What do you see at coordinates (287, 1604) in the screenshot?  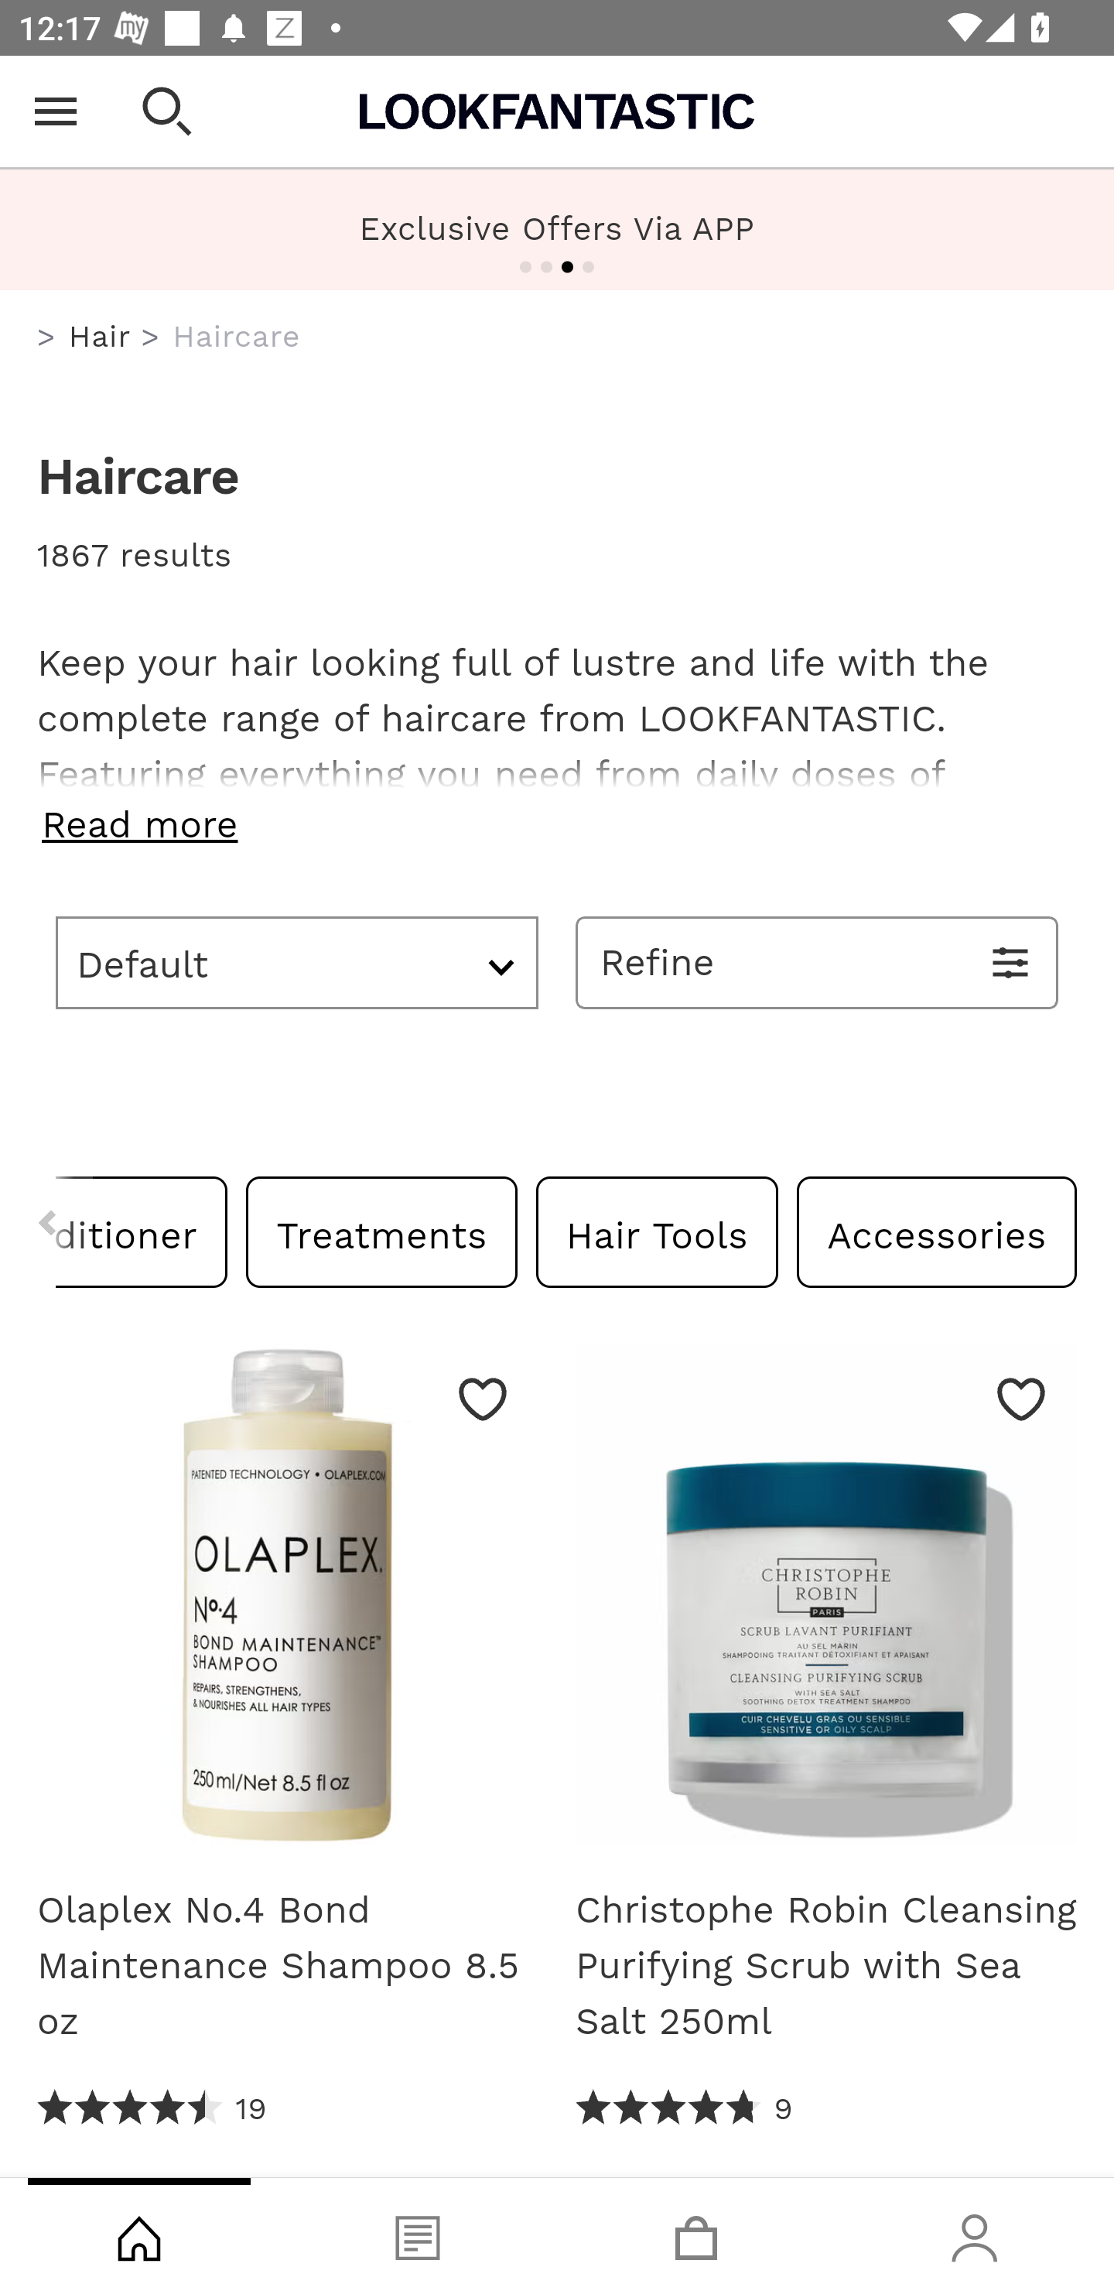 I see `Olaplex No.4 Bond Maintenance Shampoo 8.5 oz` at bounding box center [287, 1604].